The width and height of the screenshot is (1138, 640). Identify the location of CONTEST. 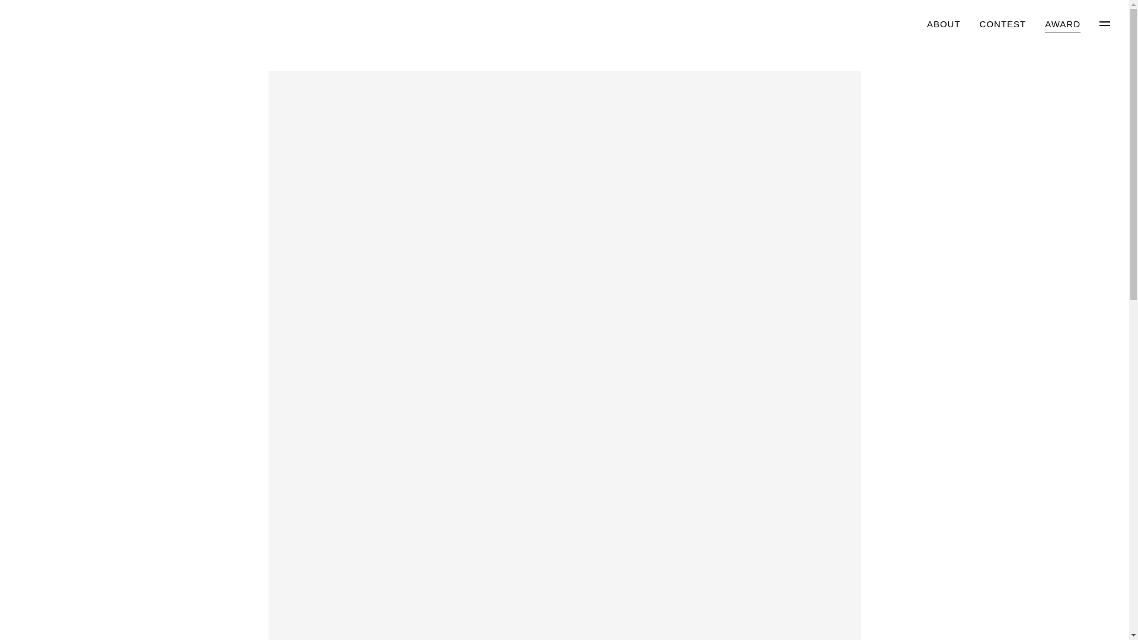
(1003, 25).